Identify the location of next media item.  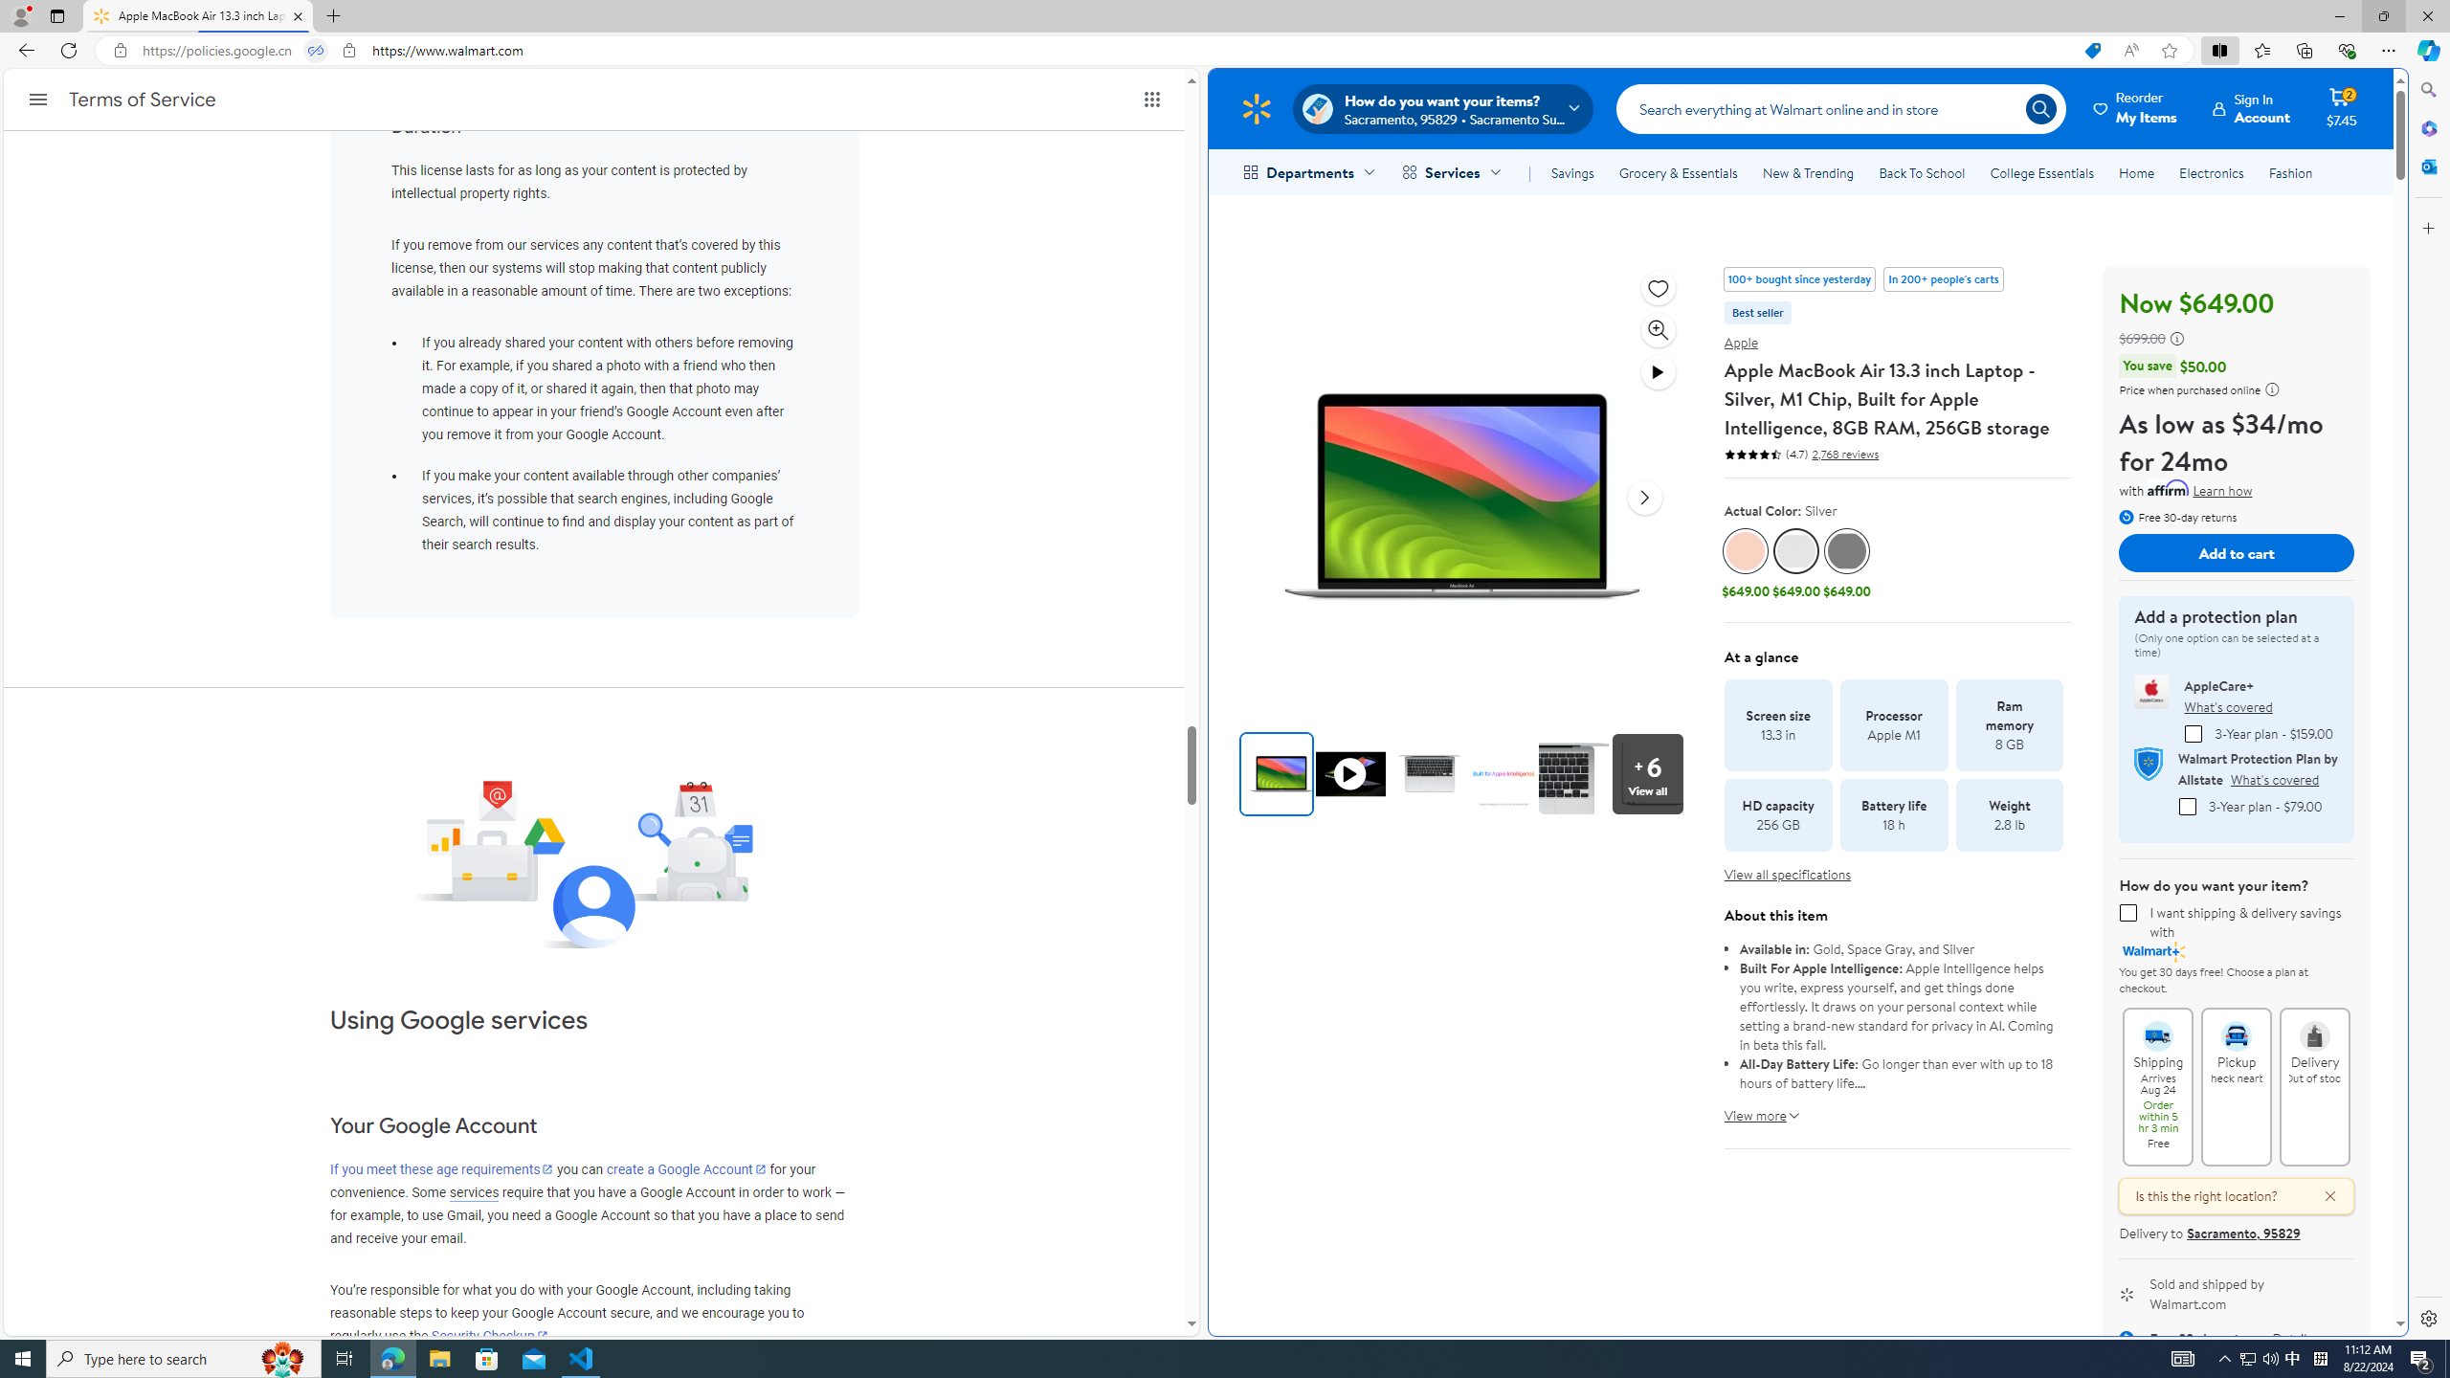
(1644, 498).